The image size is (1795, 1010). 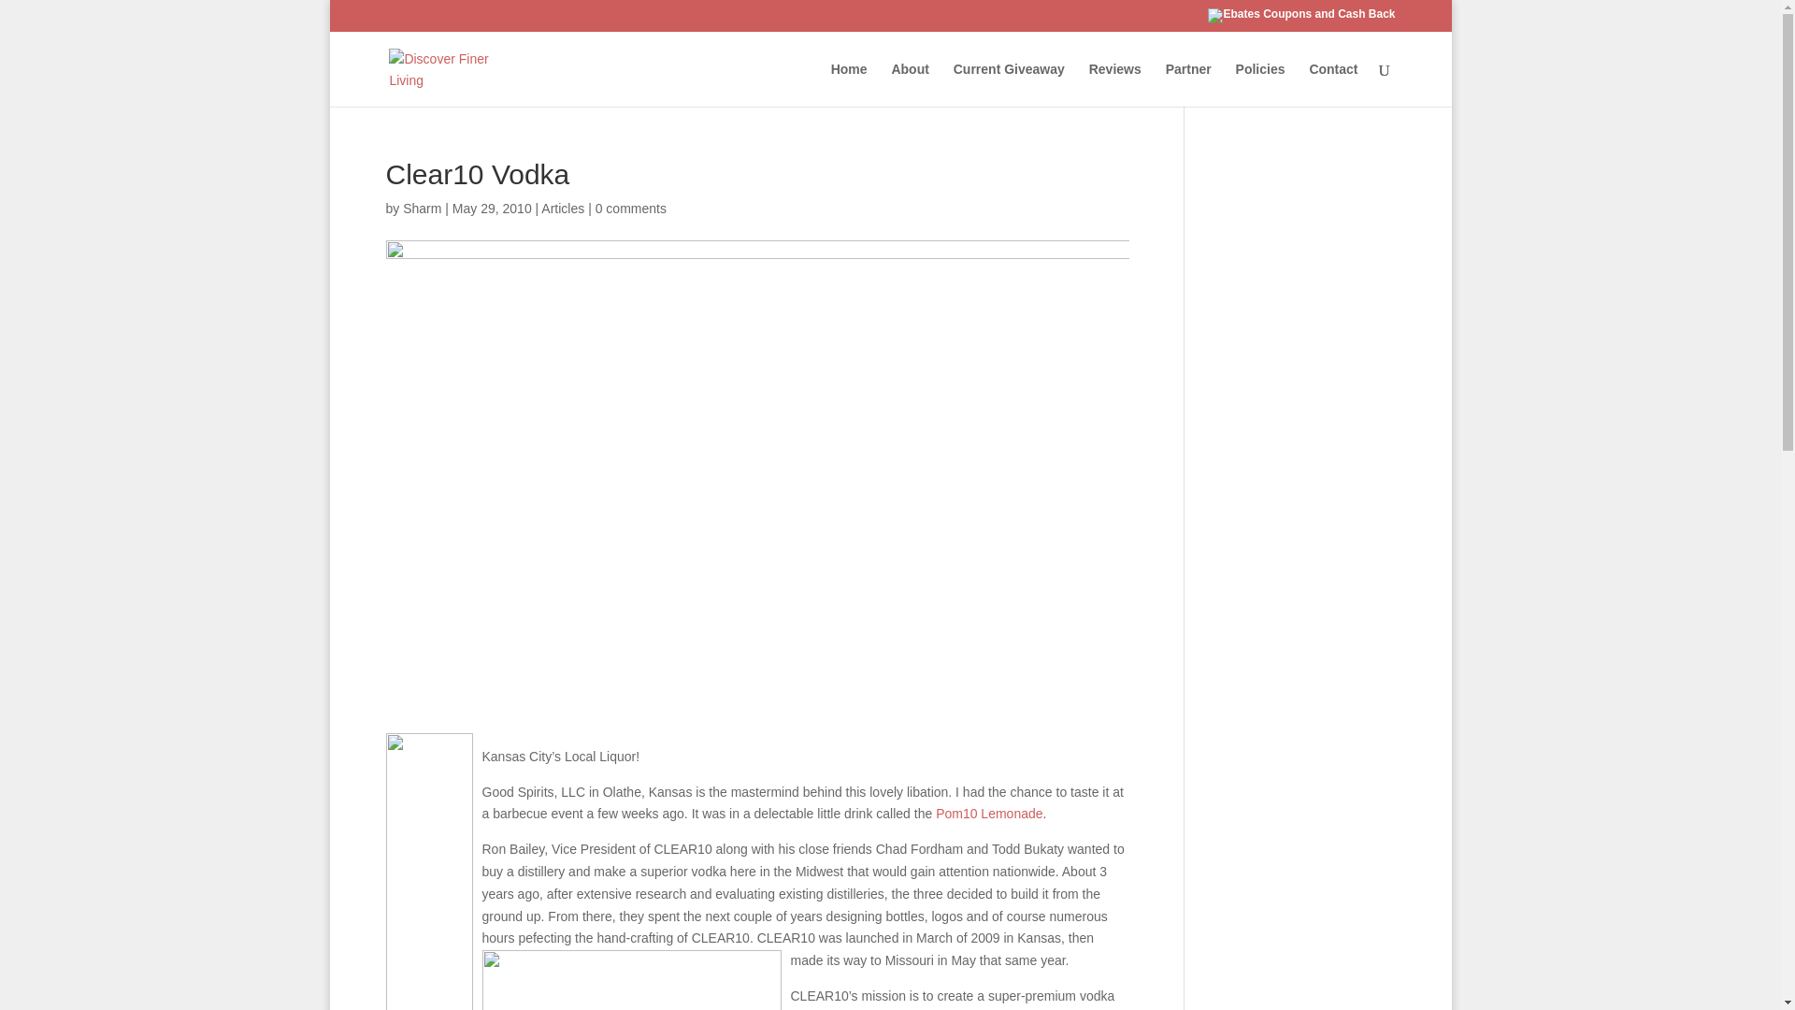 What do you see at coordinates (1008, 84) in the screenshot?
I see `Current Giveaway` at bounding box center [1008, 84].